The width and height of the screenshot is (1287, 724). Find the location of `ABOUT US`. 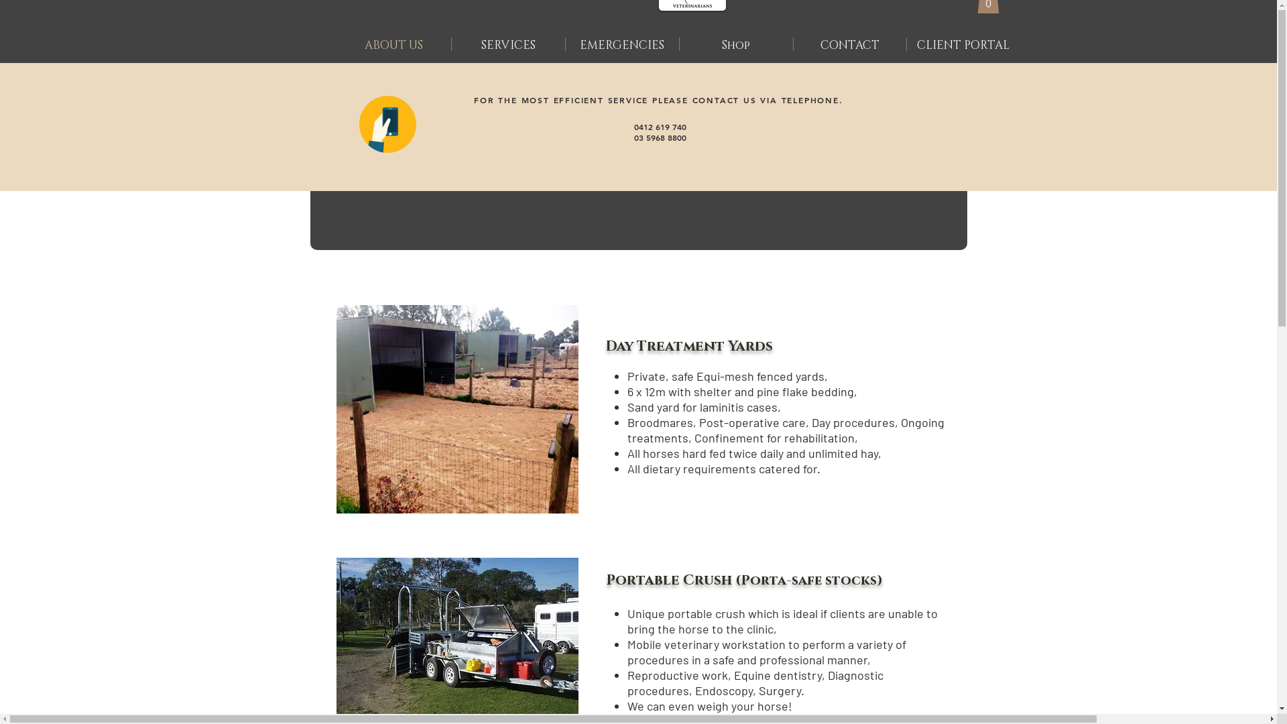

ABOUT US is located at coordinates (393, 44).